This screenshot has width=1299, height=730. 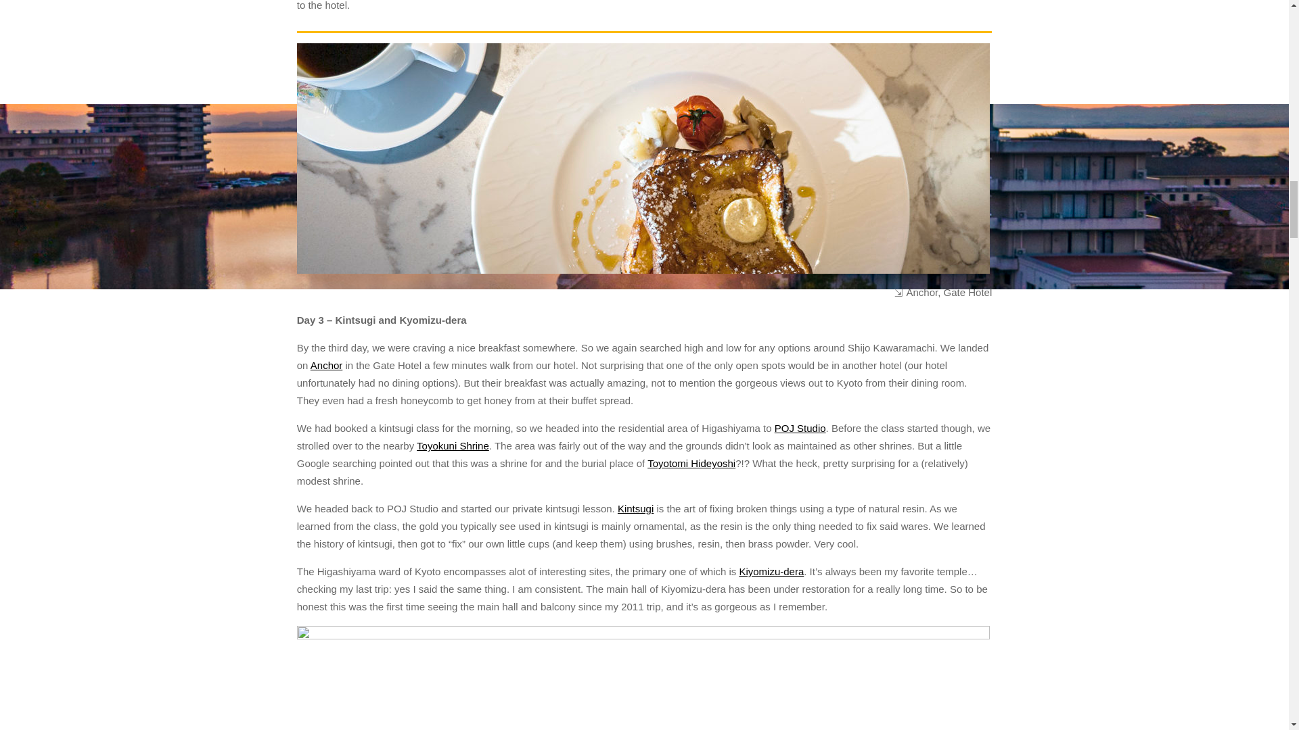 I want to click on Toyotomi Hideyoshi, so click(x=691, y=464).